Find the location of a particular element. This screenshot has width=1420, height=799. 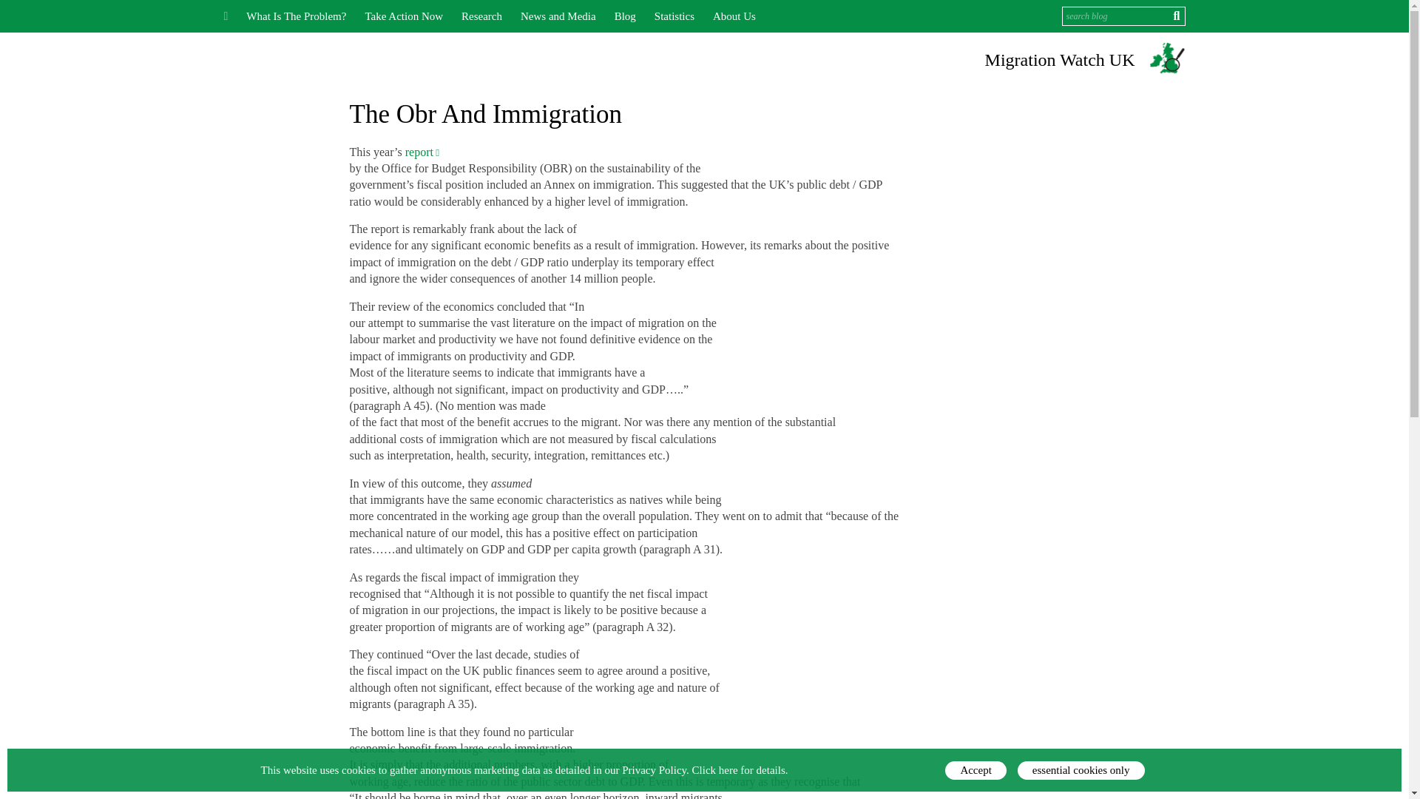

report is located at coordinates (422, 151).